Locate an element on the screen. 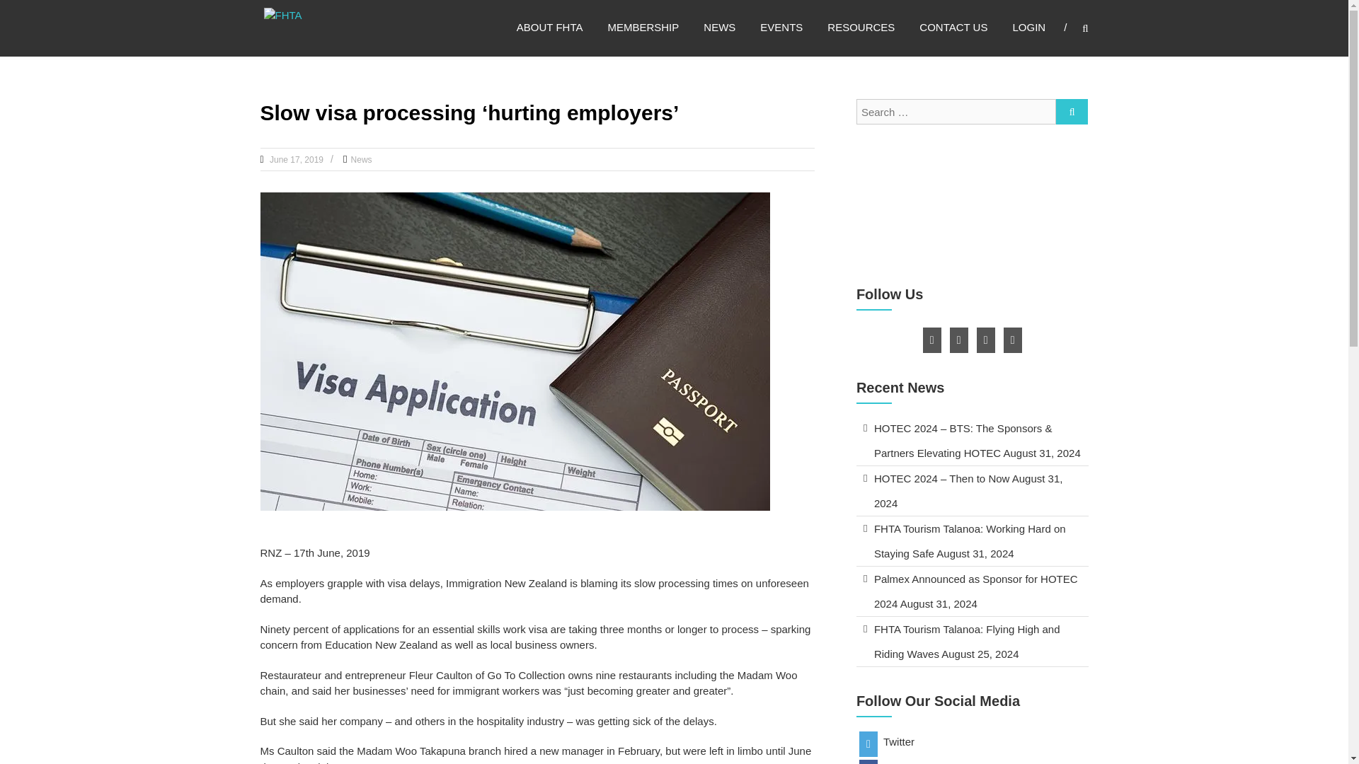 This screenshot has width=1359, height=764. News is located at coordinates (361, 160).